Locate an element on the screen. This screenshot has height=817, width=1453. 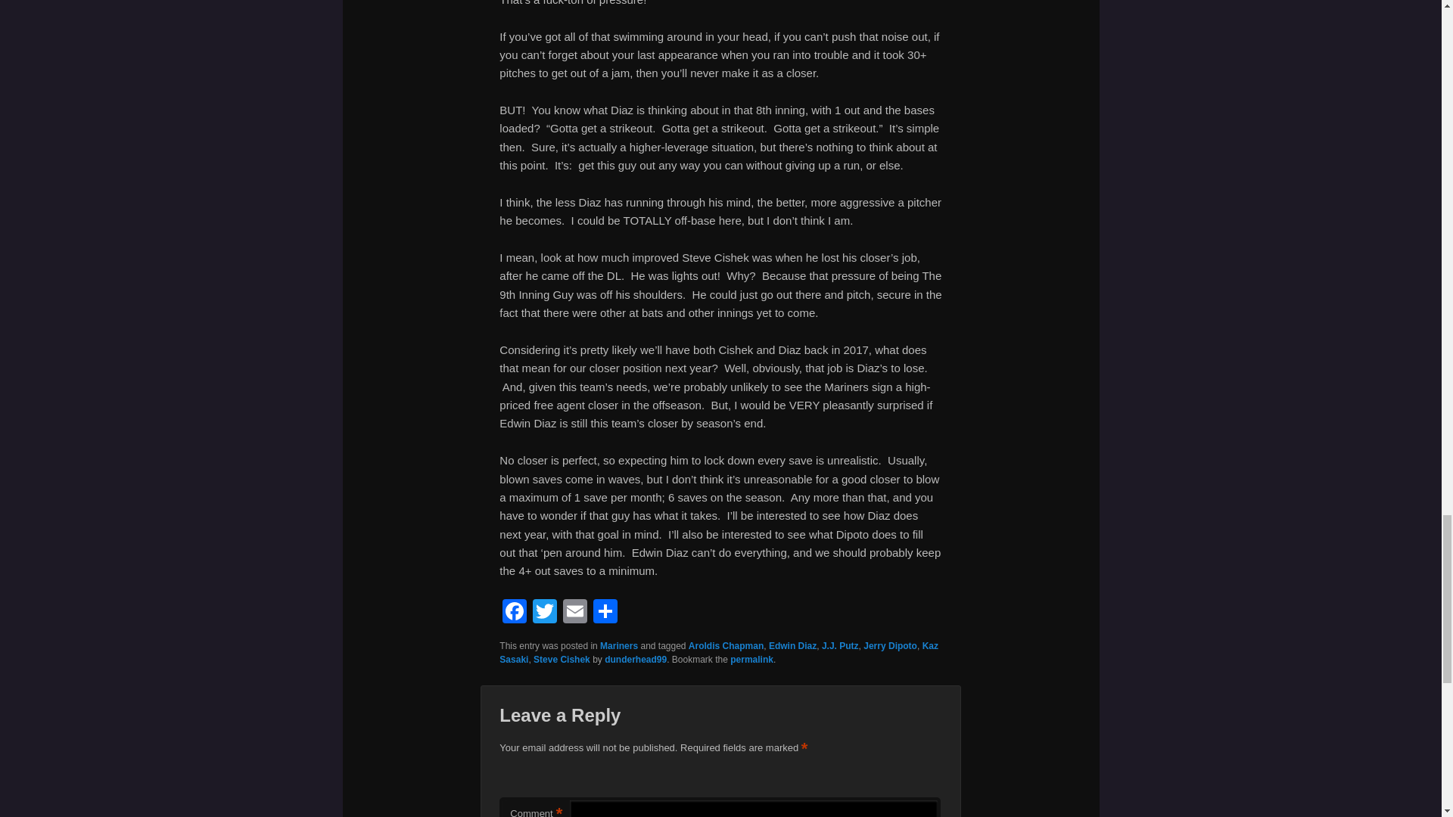
Permalink to Is Edwin Diaz The Closer Of The Future? is located at coordinates (751, 660).